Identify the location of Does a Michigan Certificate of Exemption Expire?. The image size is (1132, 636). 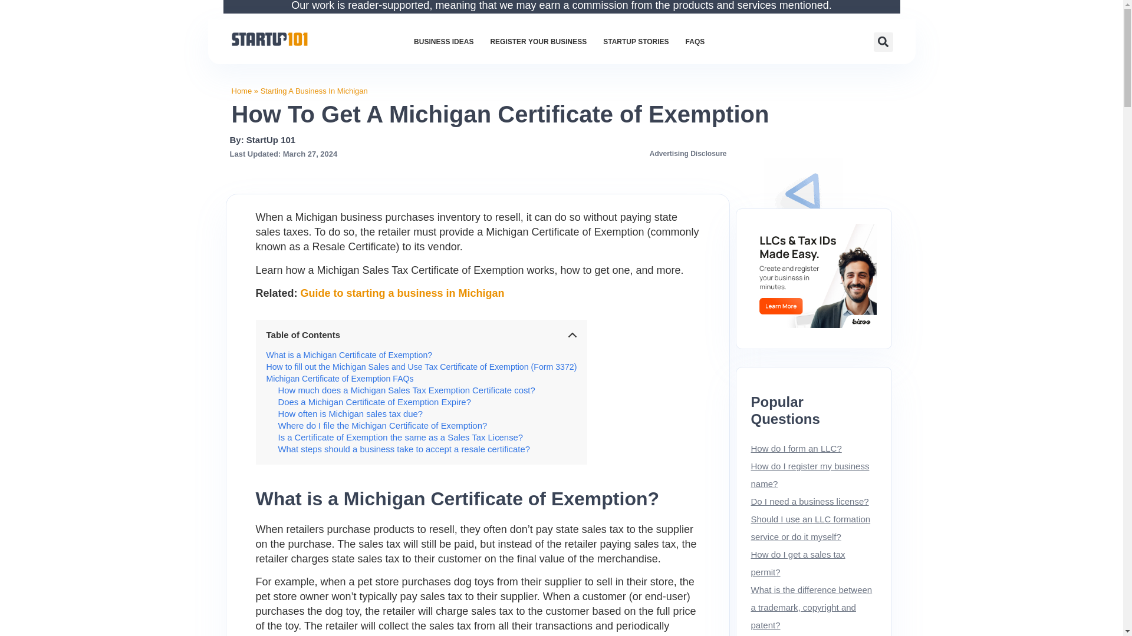
(374, 402).